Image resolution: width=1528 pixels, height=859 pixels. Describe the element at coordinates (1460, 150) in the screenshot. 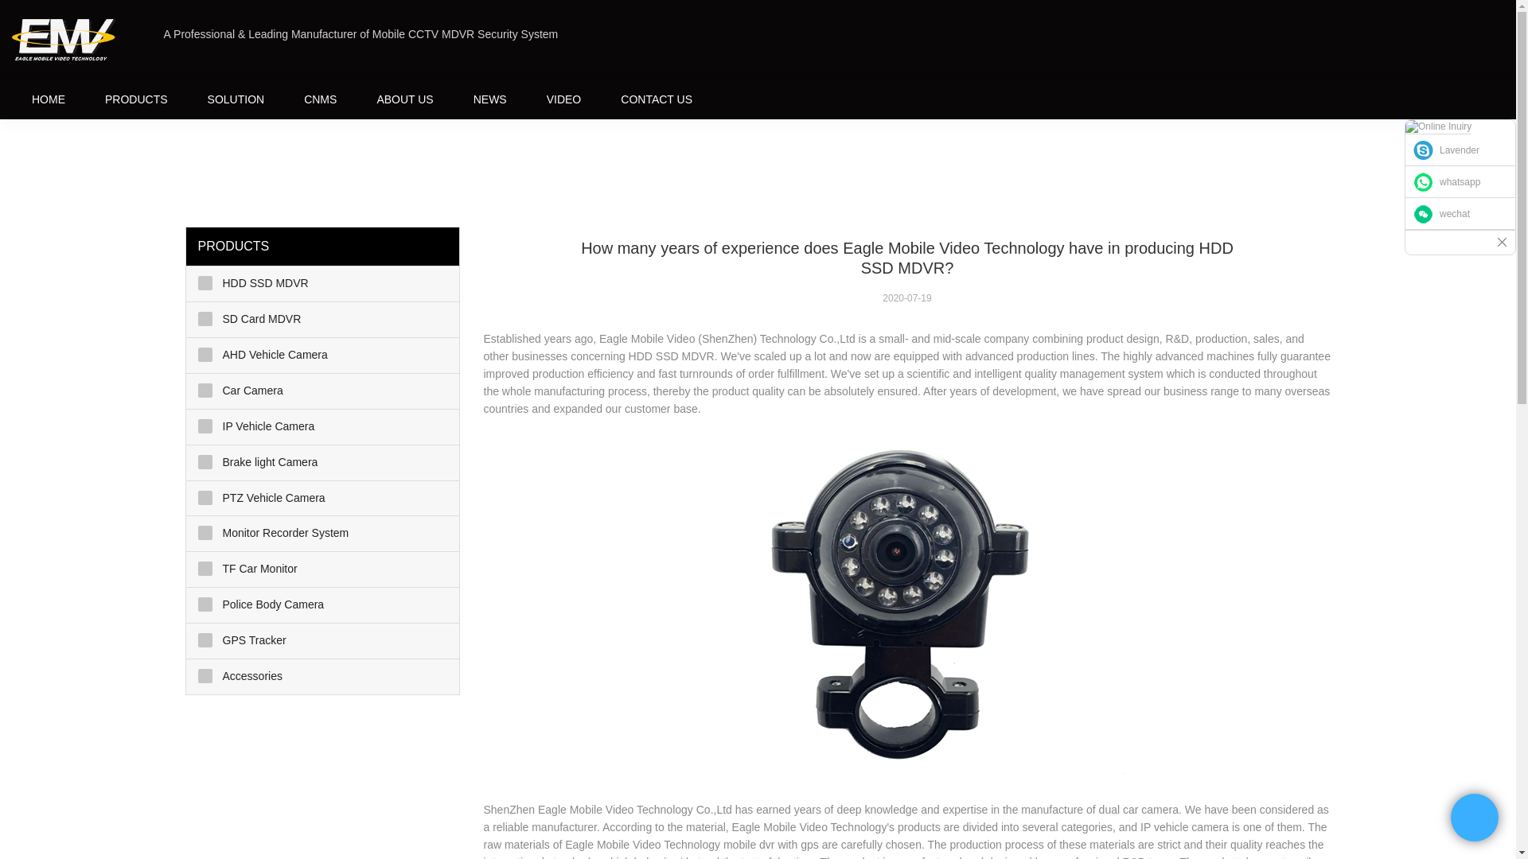

I see `Lavender` at that location.